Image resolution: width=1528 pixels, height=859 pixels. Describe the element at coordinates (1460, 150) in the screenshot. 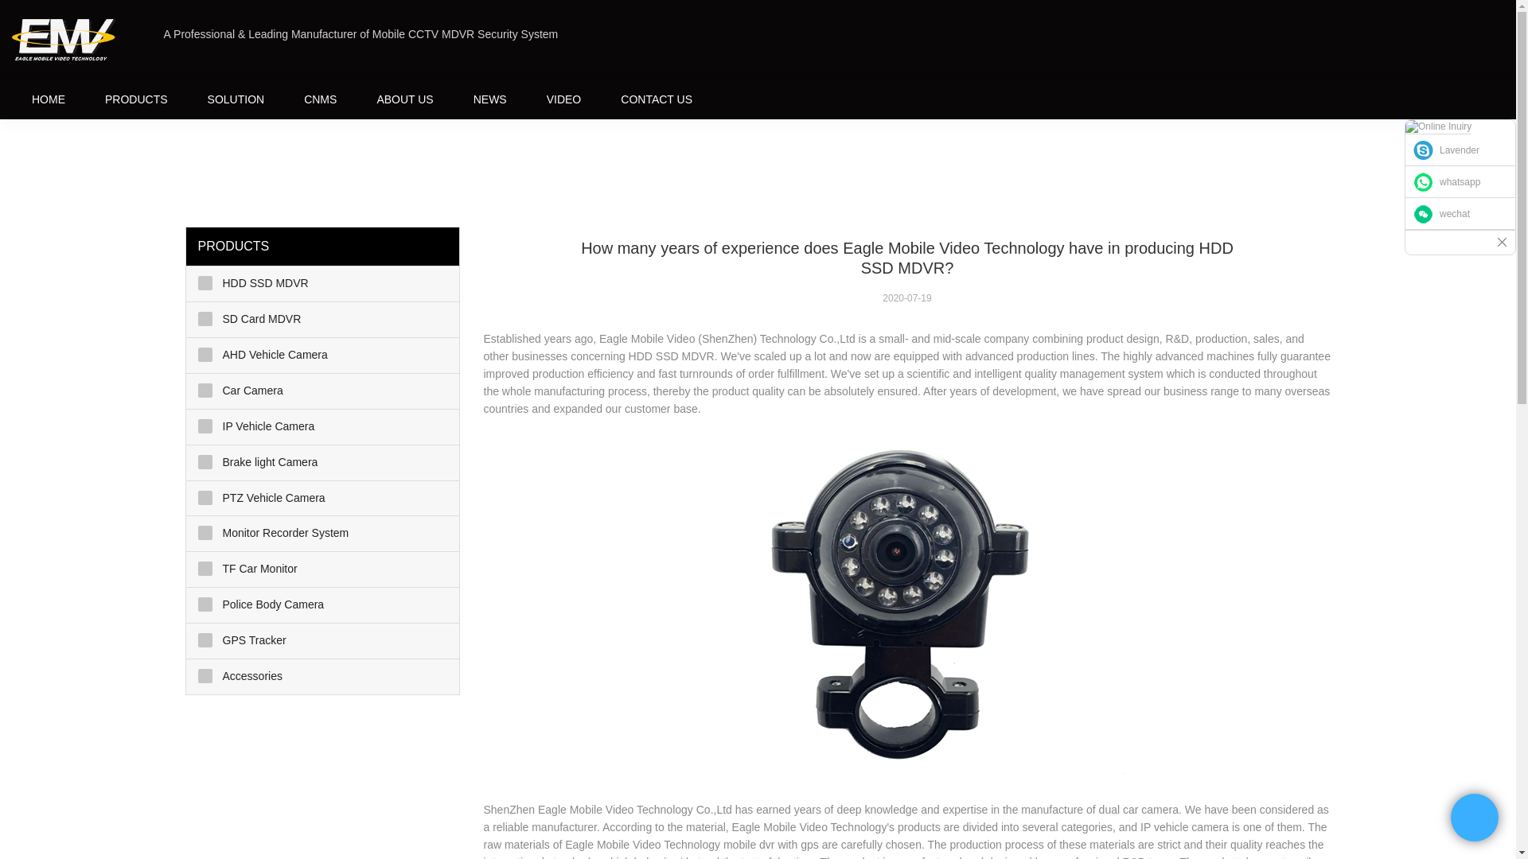

I see `Lavender` at that location.